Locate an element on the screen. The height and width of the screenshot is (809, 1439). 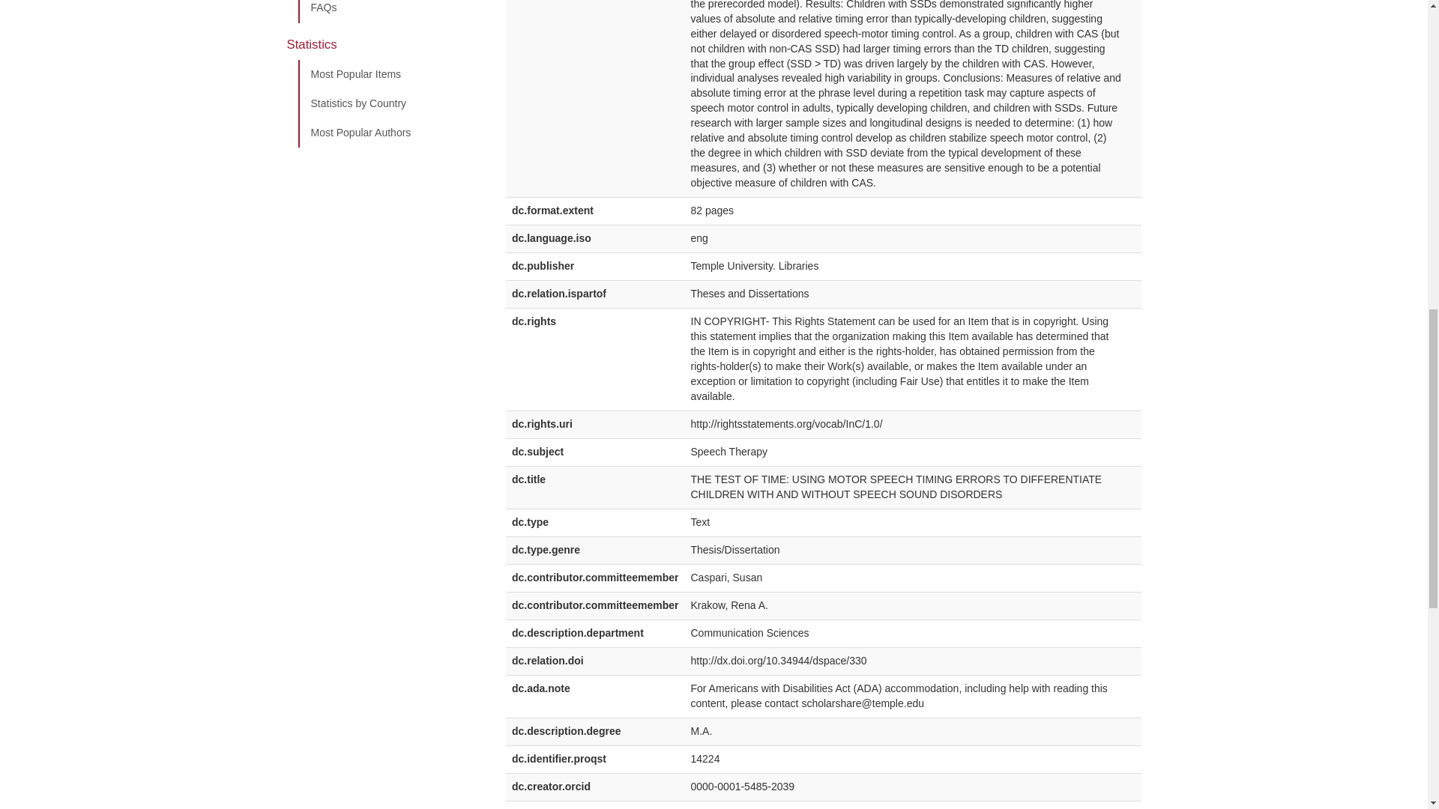
Most Popular Authors is located at coordinates (390, 133).